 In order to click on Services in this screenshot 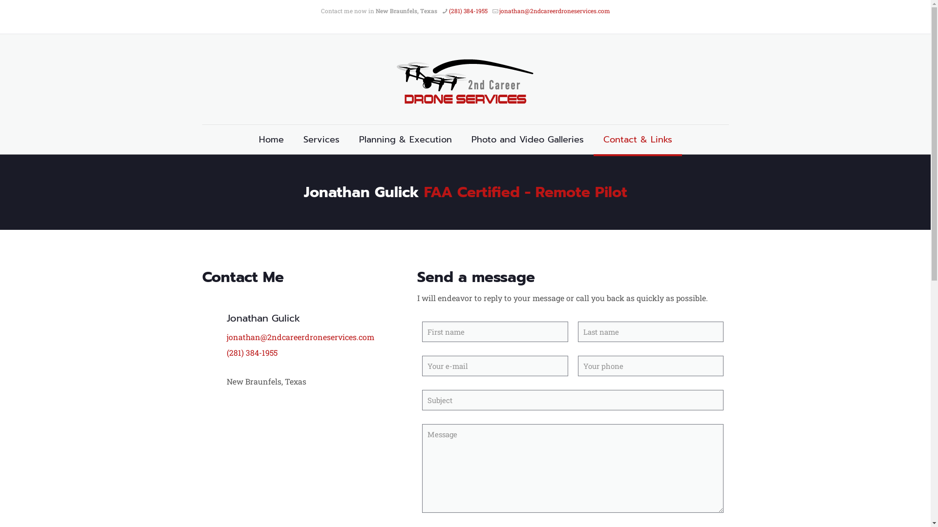, I will do `click(321, 140)`.